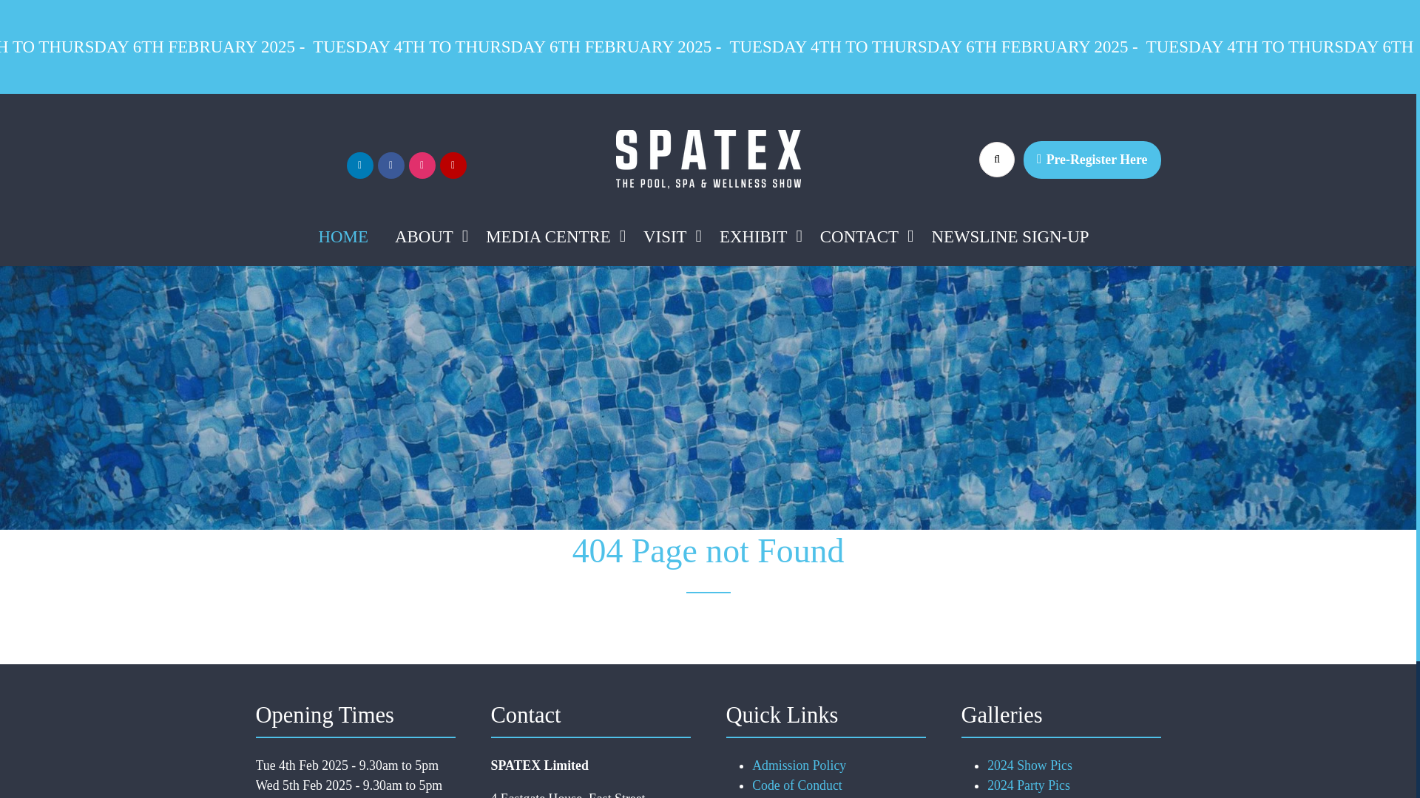  Describe the element at coordinates (859, 236) in the screenshot. I see `CONTACT` at that location.